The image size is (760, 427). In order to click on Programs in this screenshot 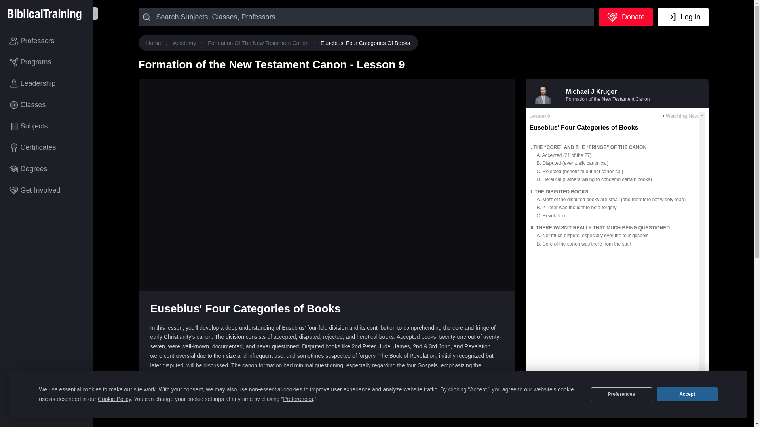, I will do `click(46, 62)`.